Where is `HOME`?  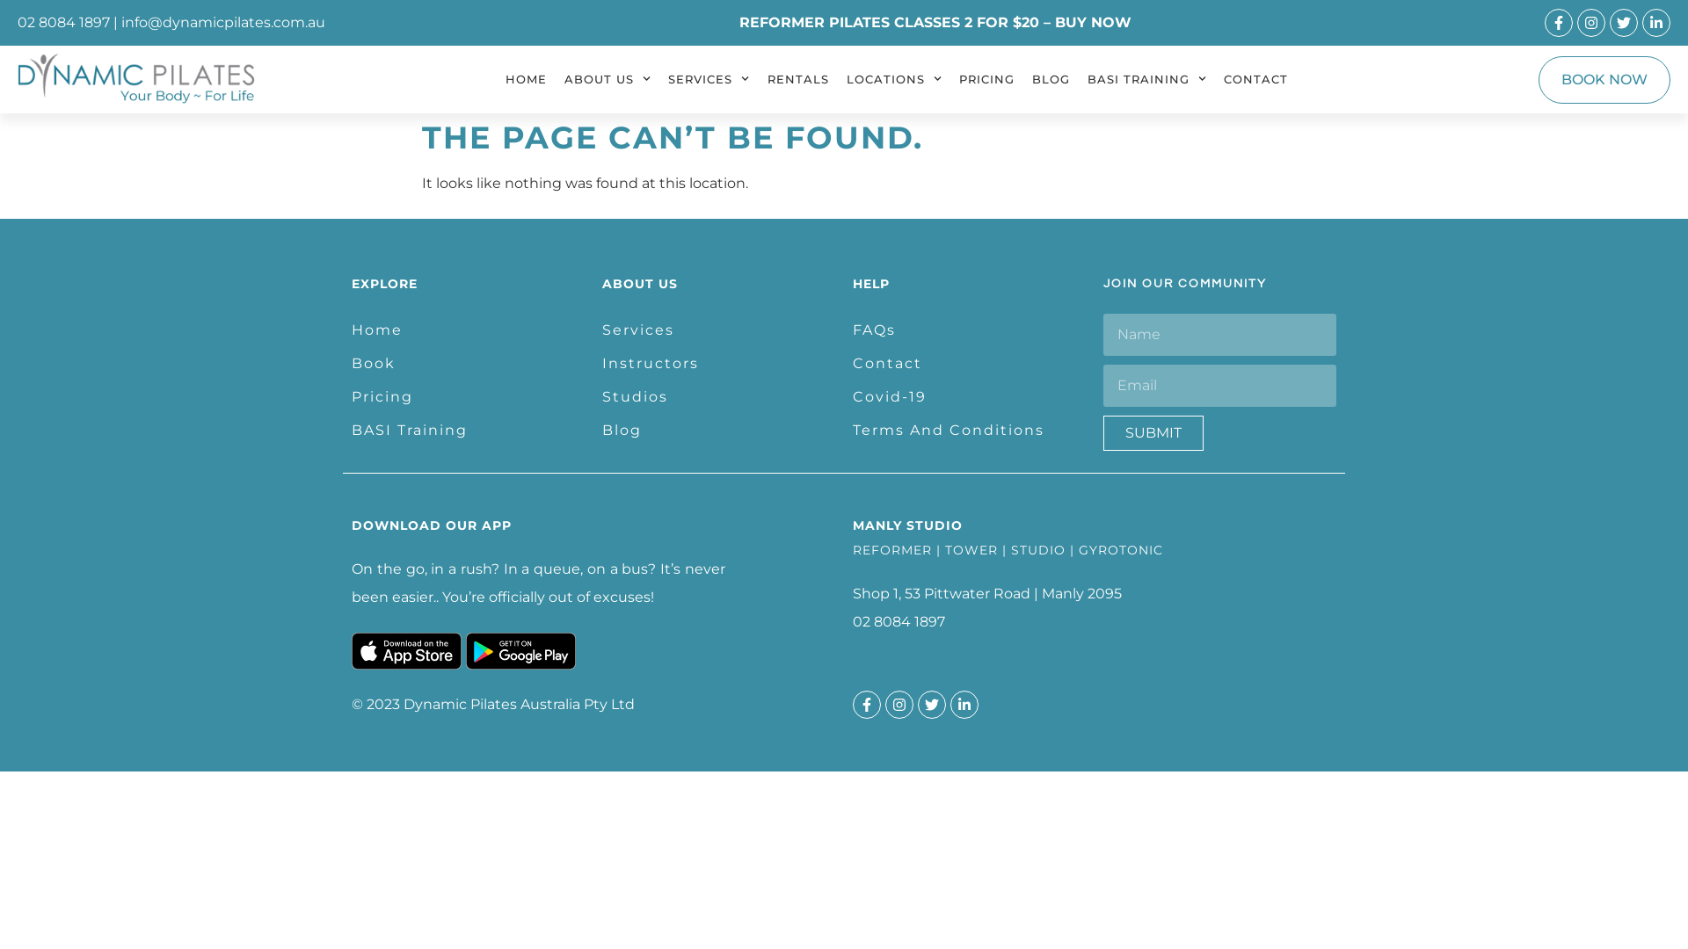 HOME is located at coordinates (526, 79).